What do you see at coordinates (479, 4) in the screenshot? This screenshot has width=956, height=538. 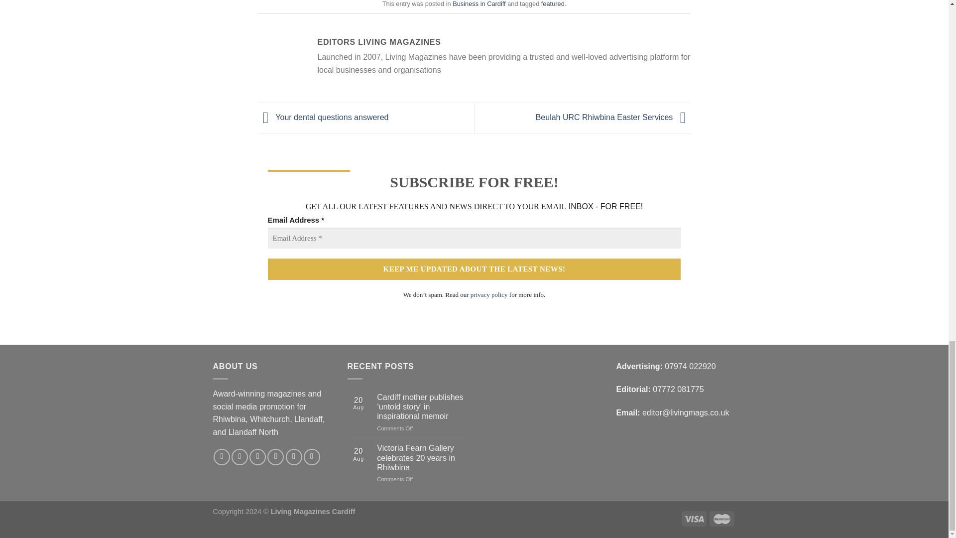 I see `Business in Cardiff` at bounding box center [479, 4].